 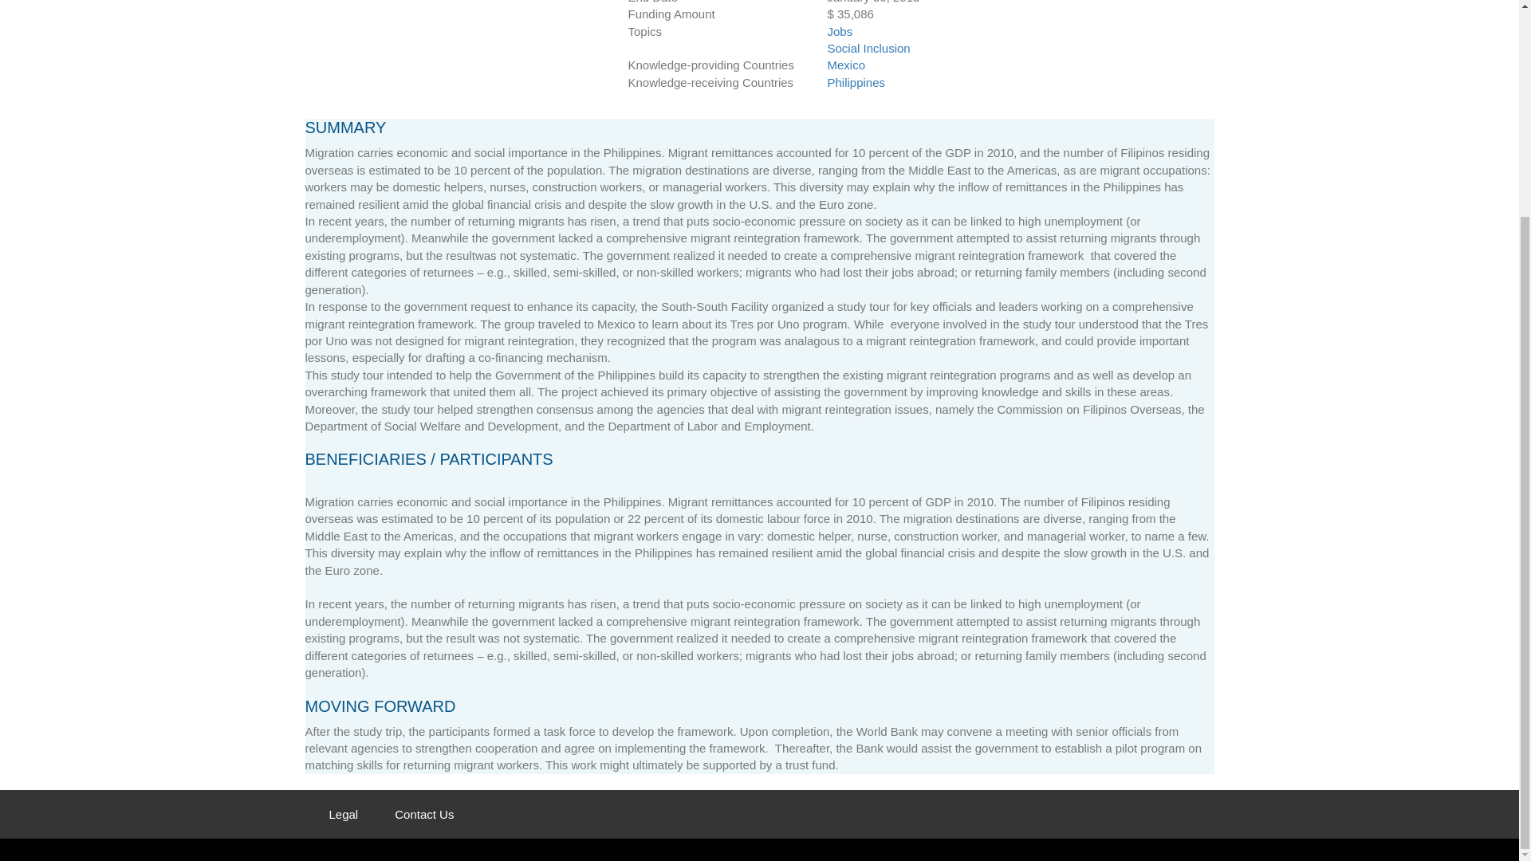 What do you see at coordinates (1014, 48) in the screenshot?
I see `Social Inclusion` at bounding box center [1014, 48].